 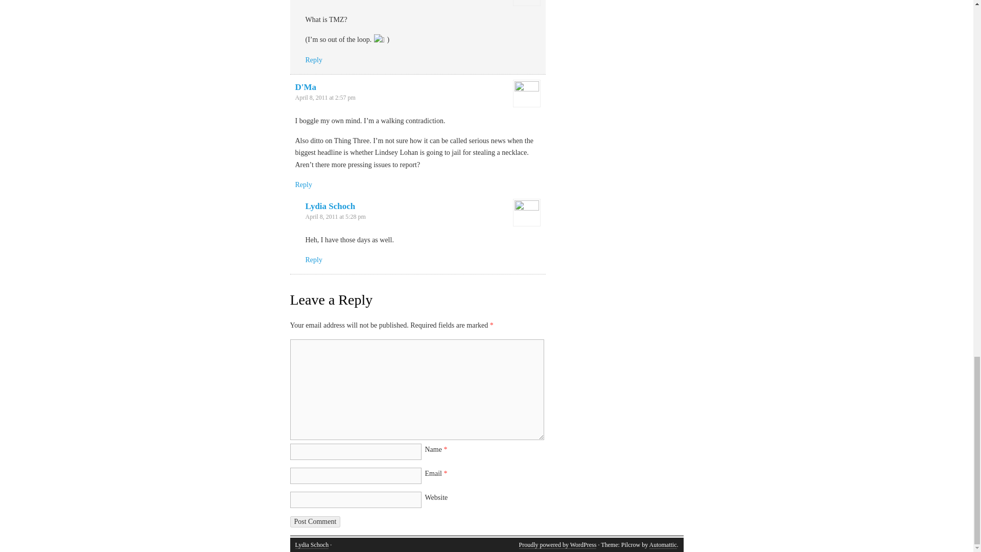 I want to click on Lydia Schoch, so click(x=312, y=545).